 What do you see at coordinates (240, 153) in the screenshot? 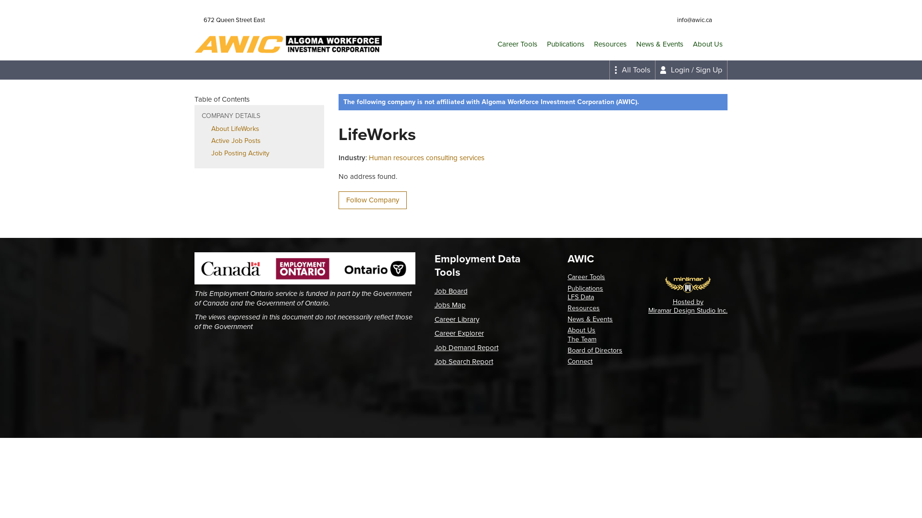
I see `Job Posting Activity` at bounding box center [240, 153].